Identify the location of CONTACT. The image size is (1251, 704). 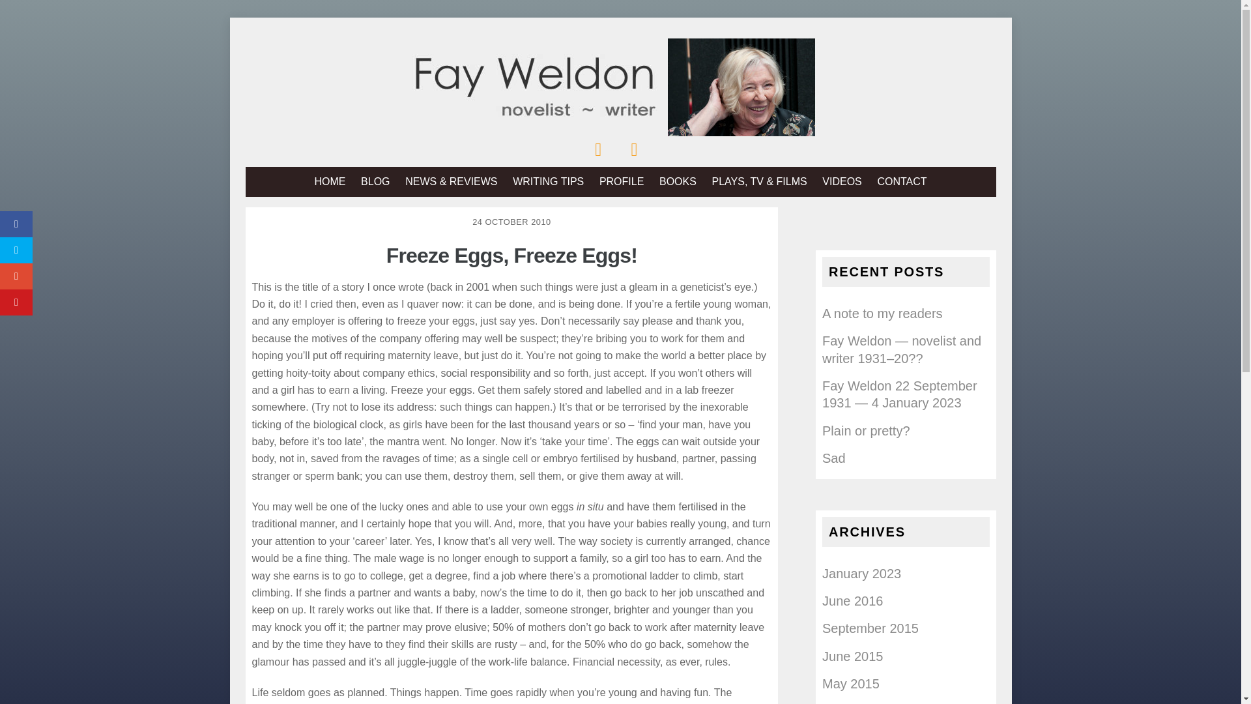
(902, 181).